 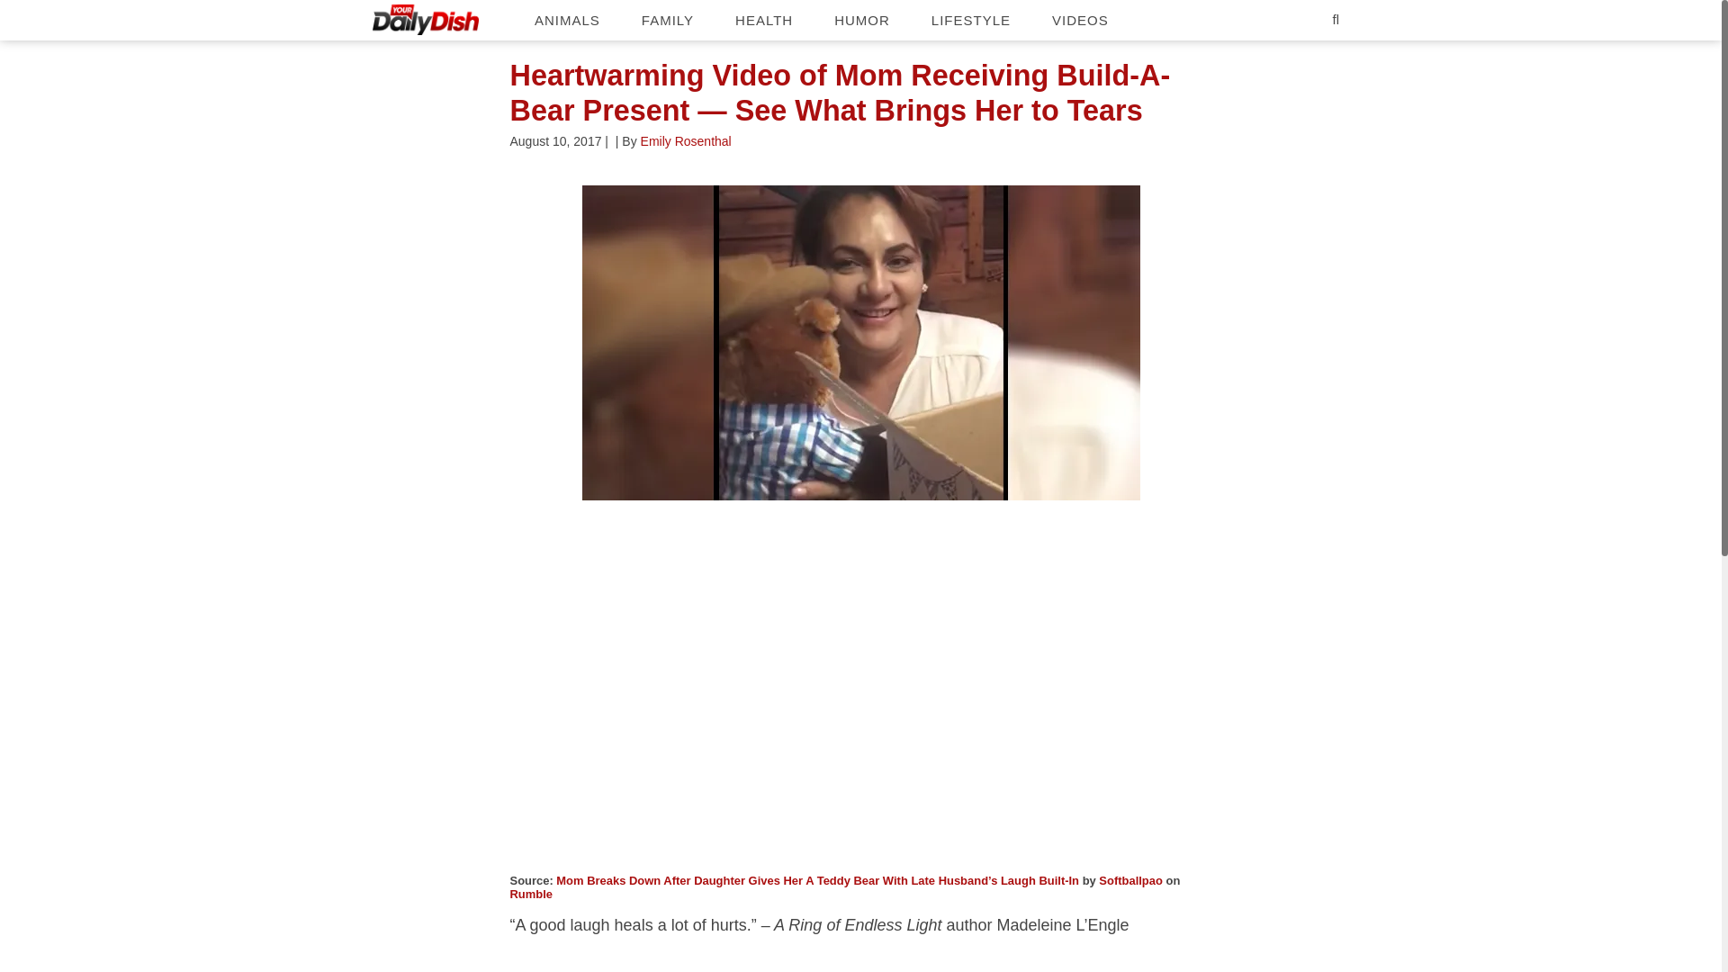 I want to click on LIFESTYLE, so click(x=970, y=20).